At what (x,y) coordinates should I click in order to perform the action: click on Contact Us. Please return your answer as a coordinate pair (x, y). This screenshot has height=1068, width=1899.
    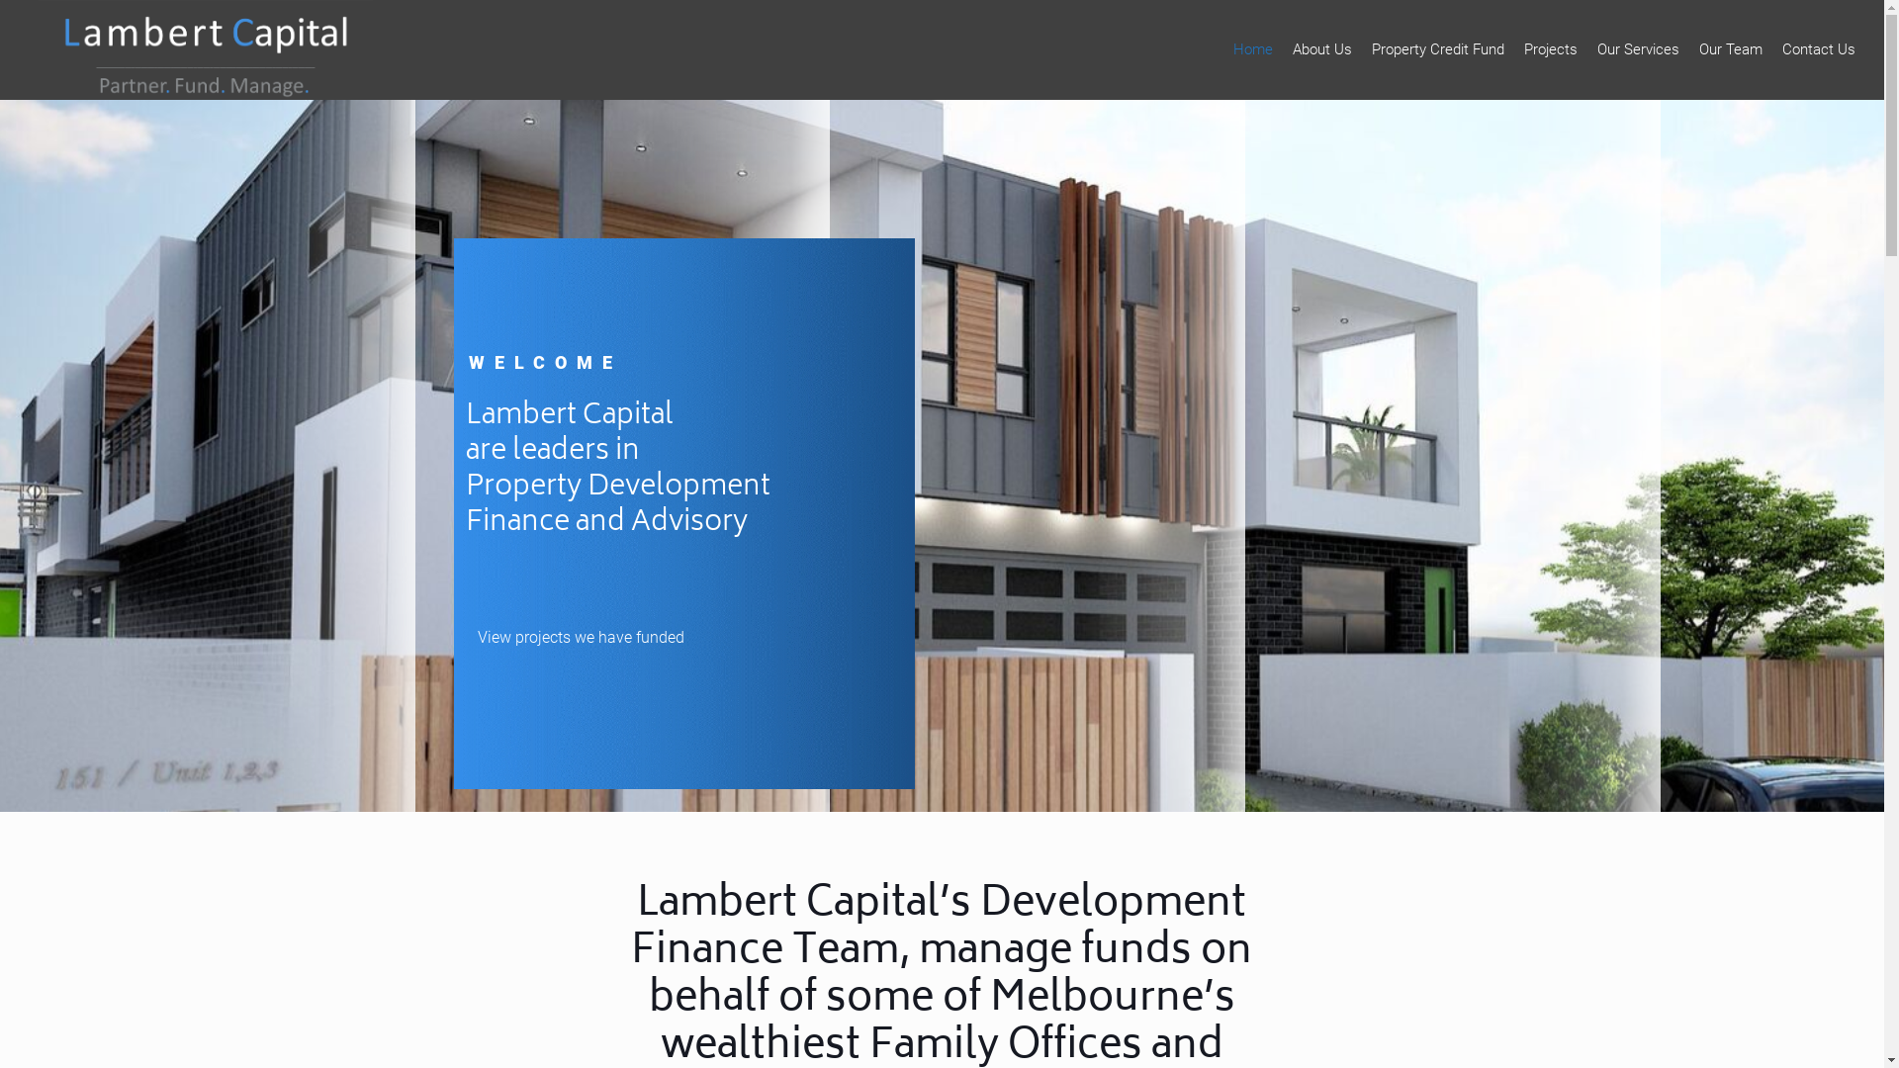
    Looking at the image, I should click on (1819, 49).